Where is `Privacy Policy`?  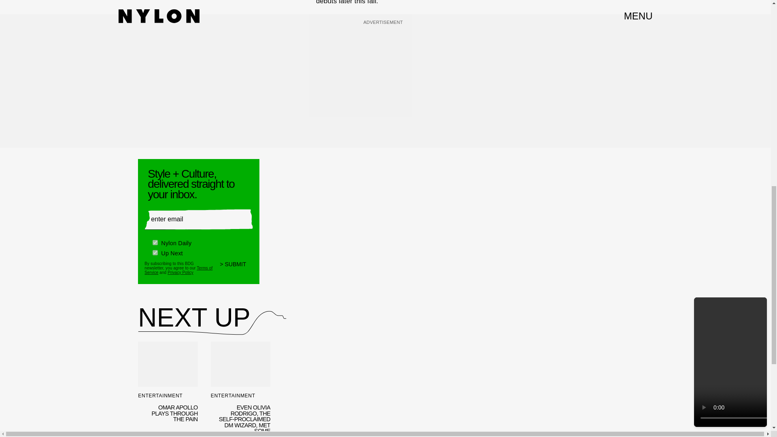
Privacy Policy is located at coordinates (180, 269).